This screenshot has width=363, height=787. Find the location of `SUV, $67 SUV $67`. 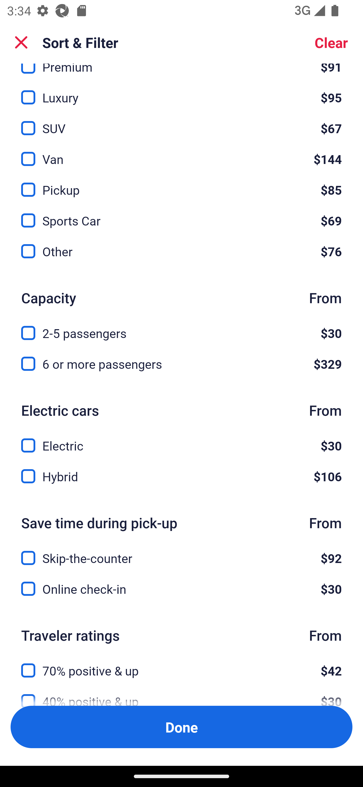

SUV, $67 SUV $67 is located at coordinates (181, 122).